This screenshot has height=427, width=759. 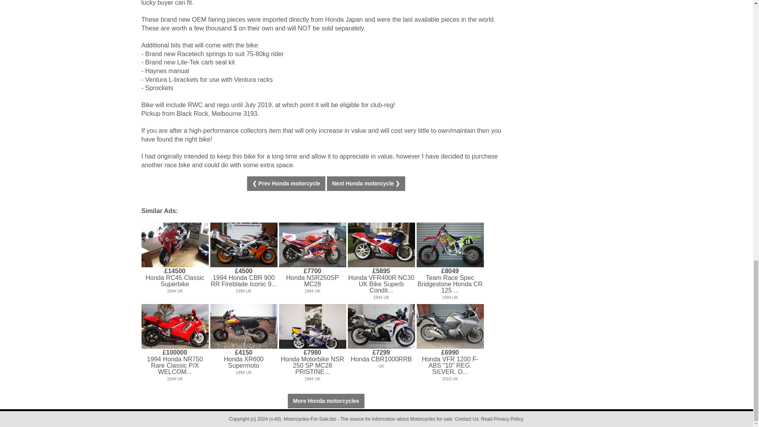 I want to click on Next Honda moto for sale, so click(x=366, y=183).